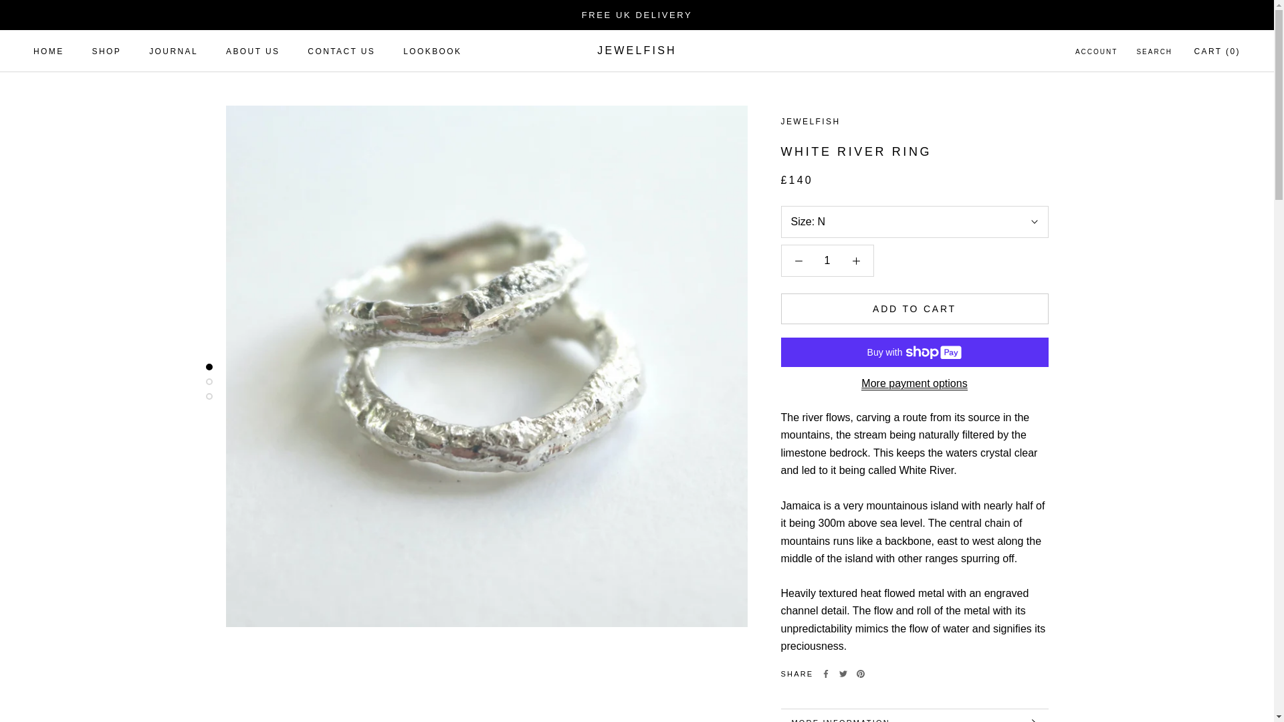 This screenshot has width=1284, height=722. Describe the element at coordinates (48, 51) in the screenshot. I see `JEWELFISH` at that location.